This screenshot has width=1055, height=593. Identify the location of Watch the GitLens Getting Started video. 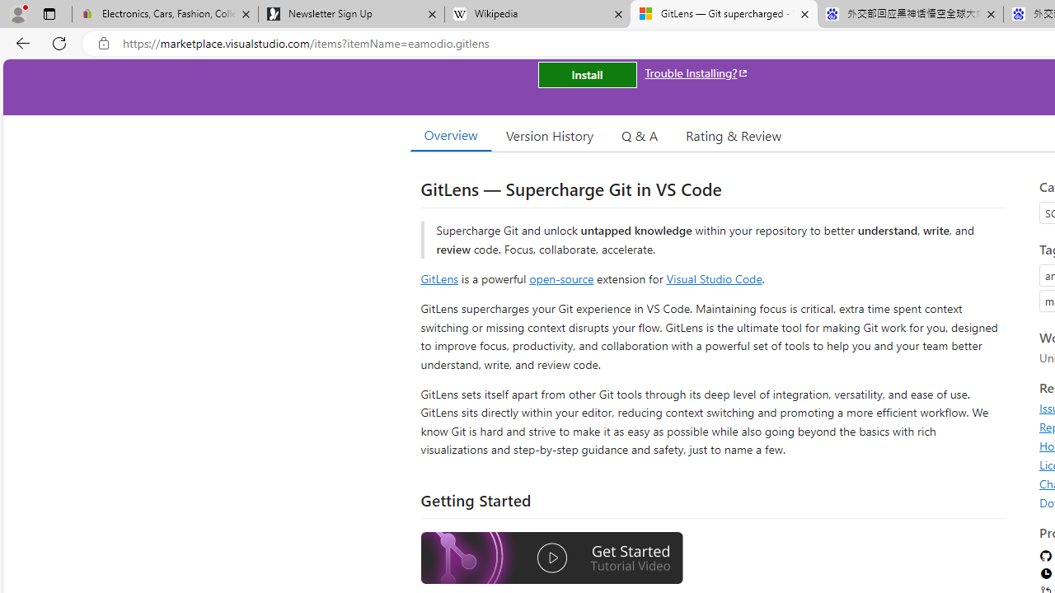
(551, 560).